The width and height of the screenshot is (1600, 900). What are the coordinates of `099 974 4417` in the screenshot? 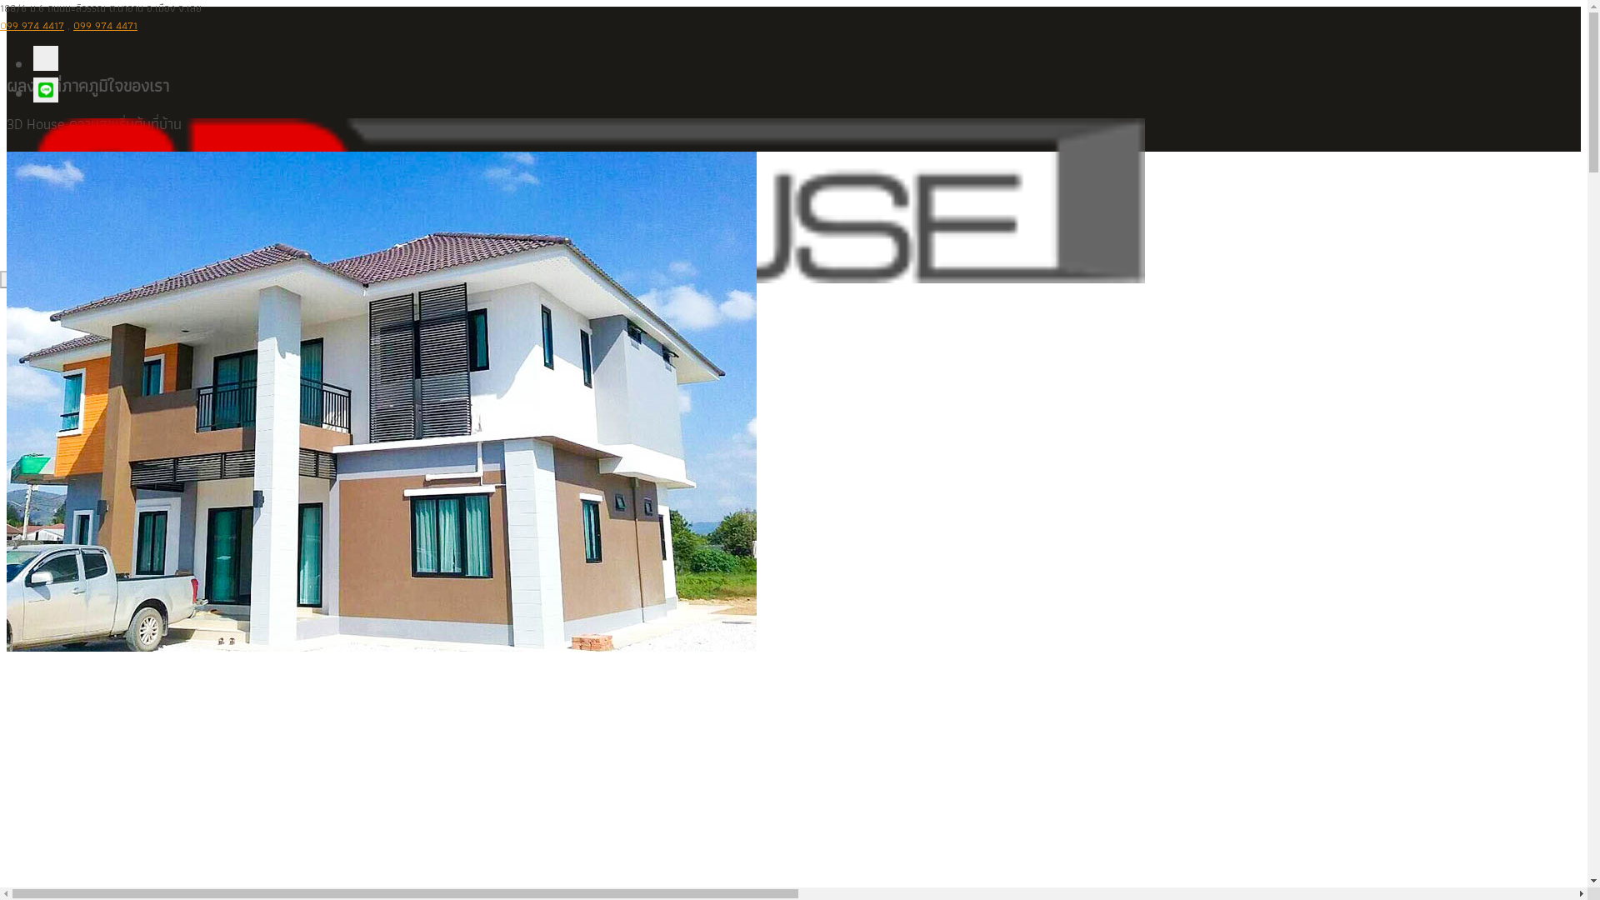 It's located at (32, 25).